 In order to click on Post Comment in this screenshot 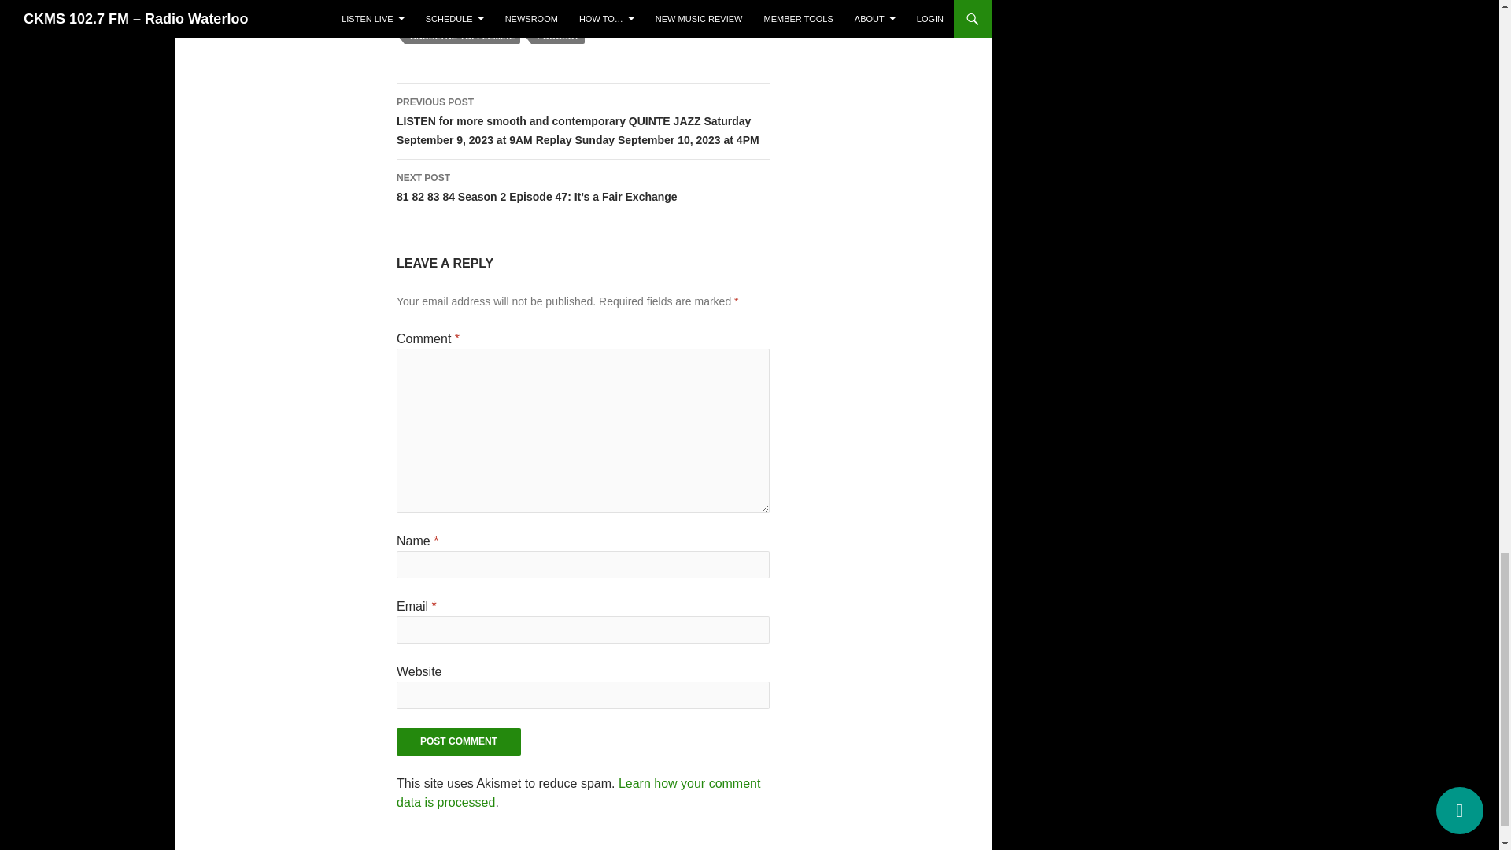, I will do `click(458, 741)`.